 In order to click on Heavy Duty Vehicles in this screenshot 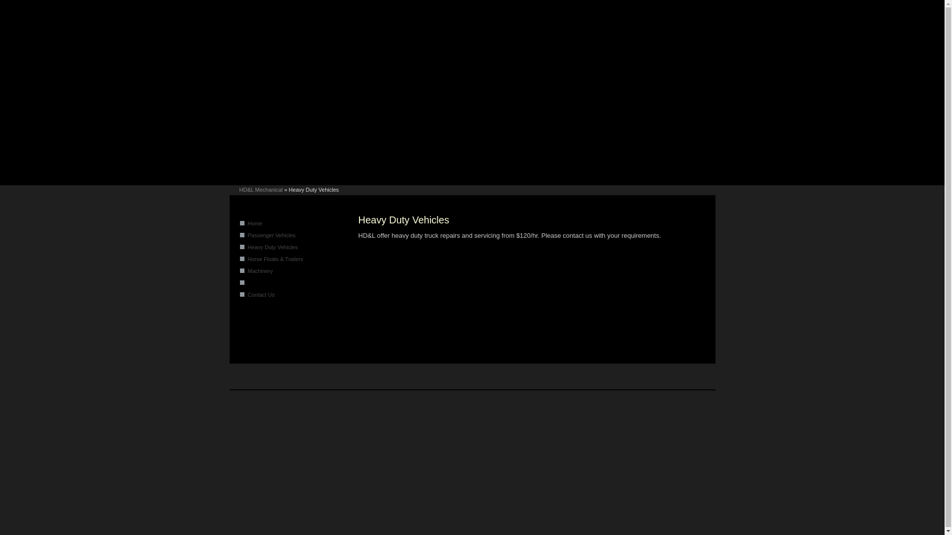, I will do `click(273, 247)`.